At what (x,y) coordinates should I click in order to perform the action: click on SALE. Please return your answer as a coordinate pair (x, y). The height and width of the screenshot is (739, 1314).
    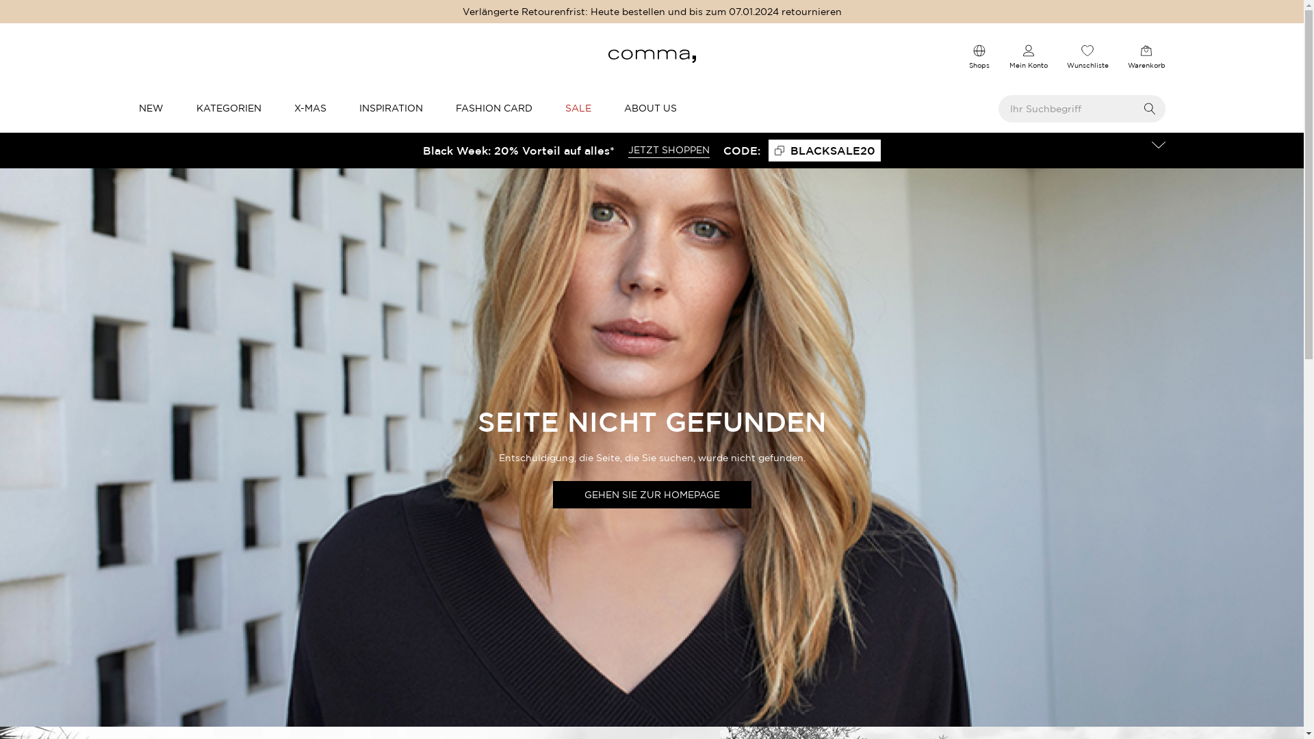
    Looking at the image, I should click on (578, 108).